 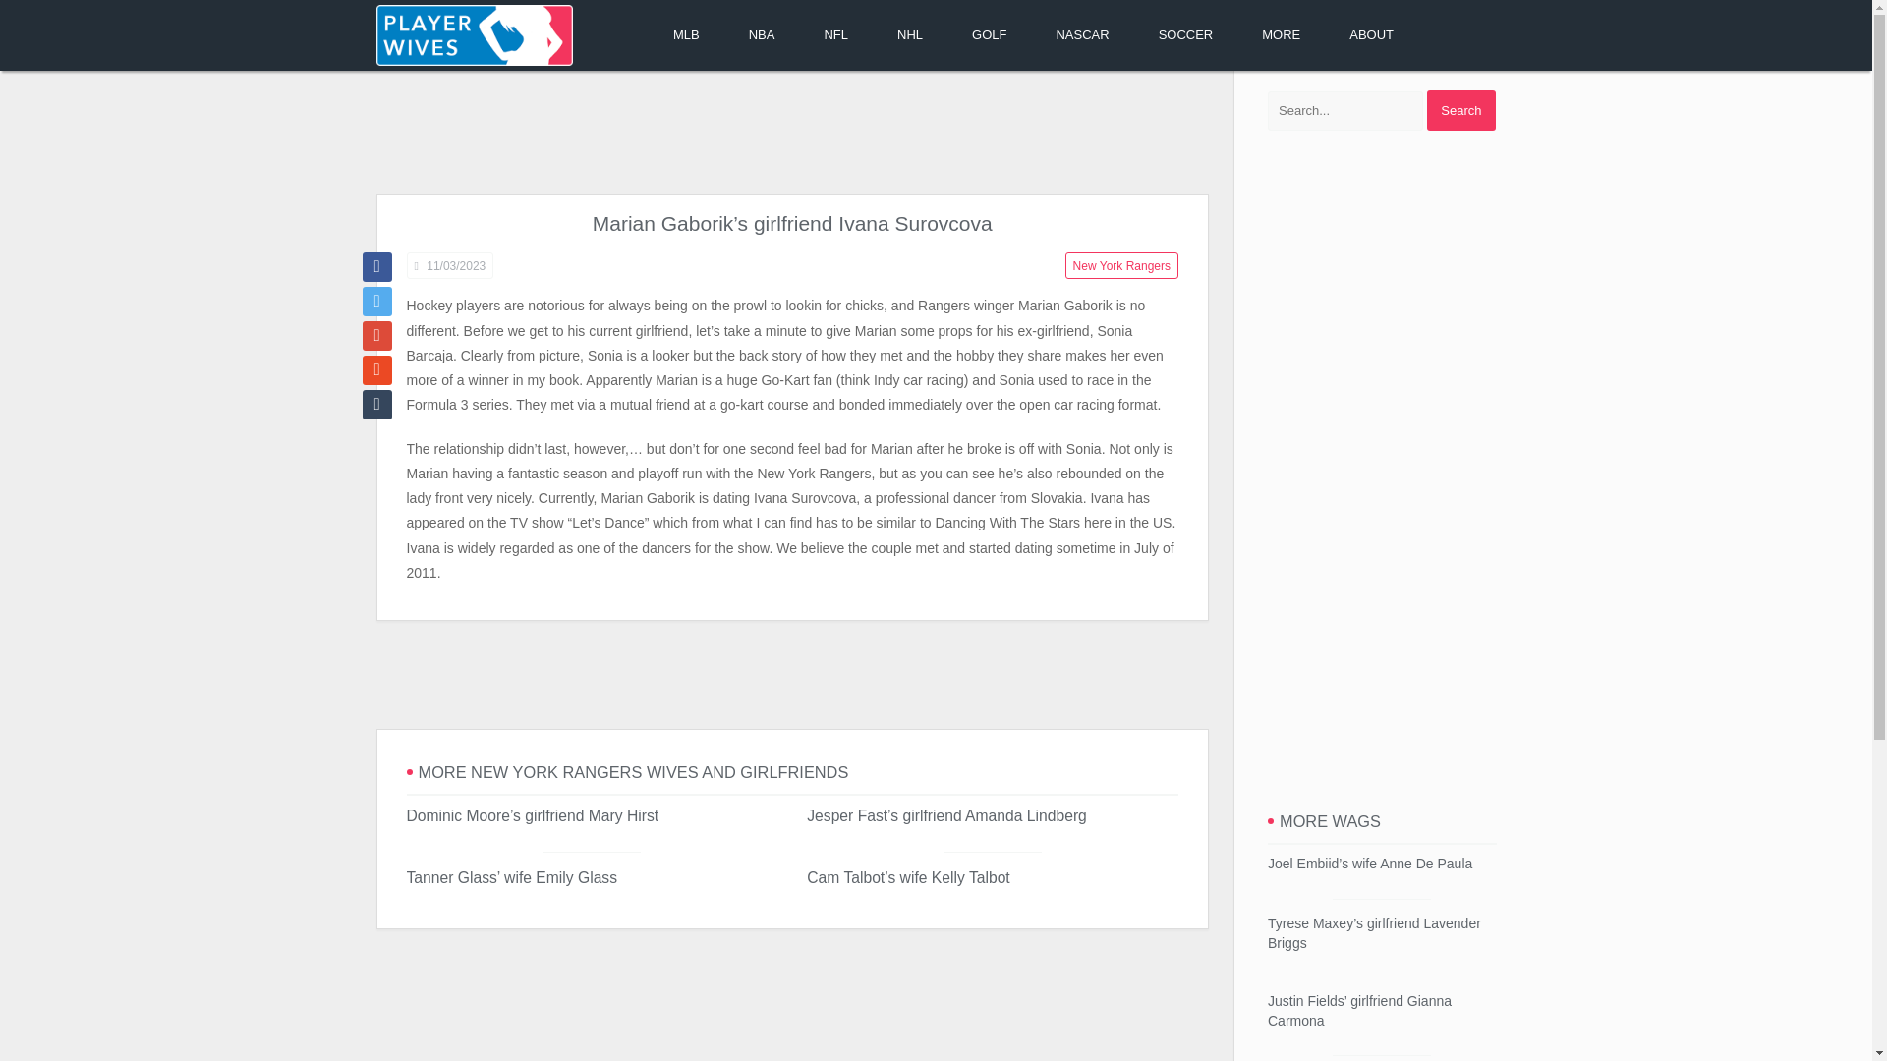 I want to click on GOLF, so click(x=989, y=35).